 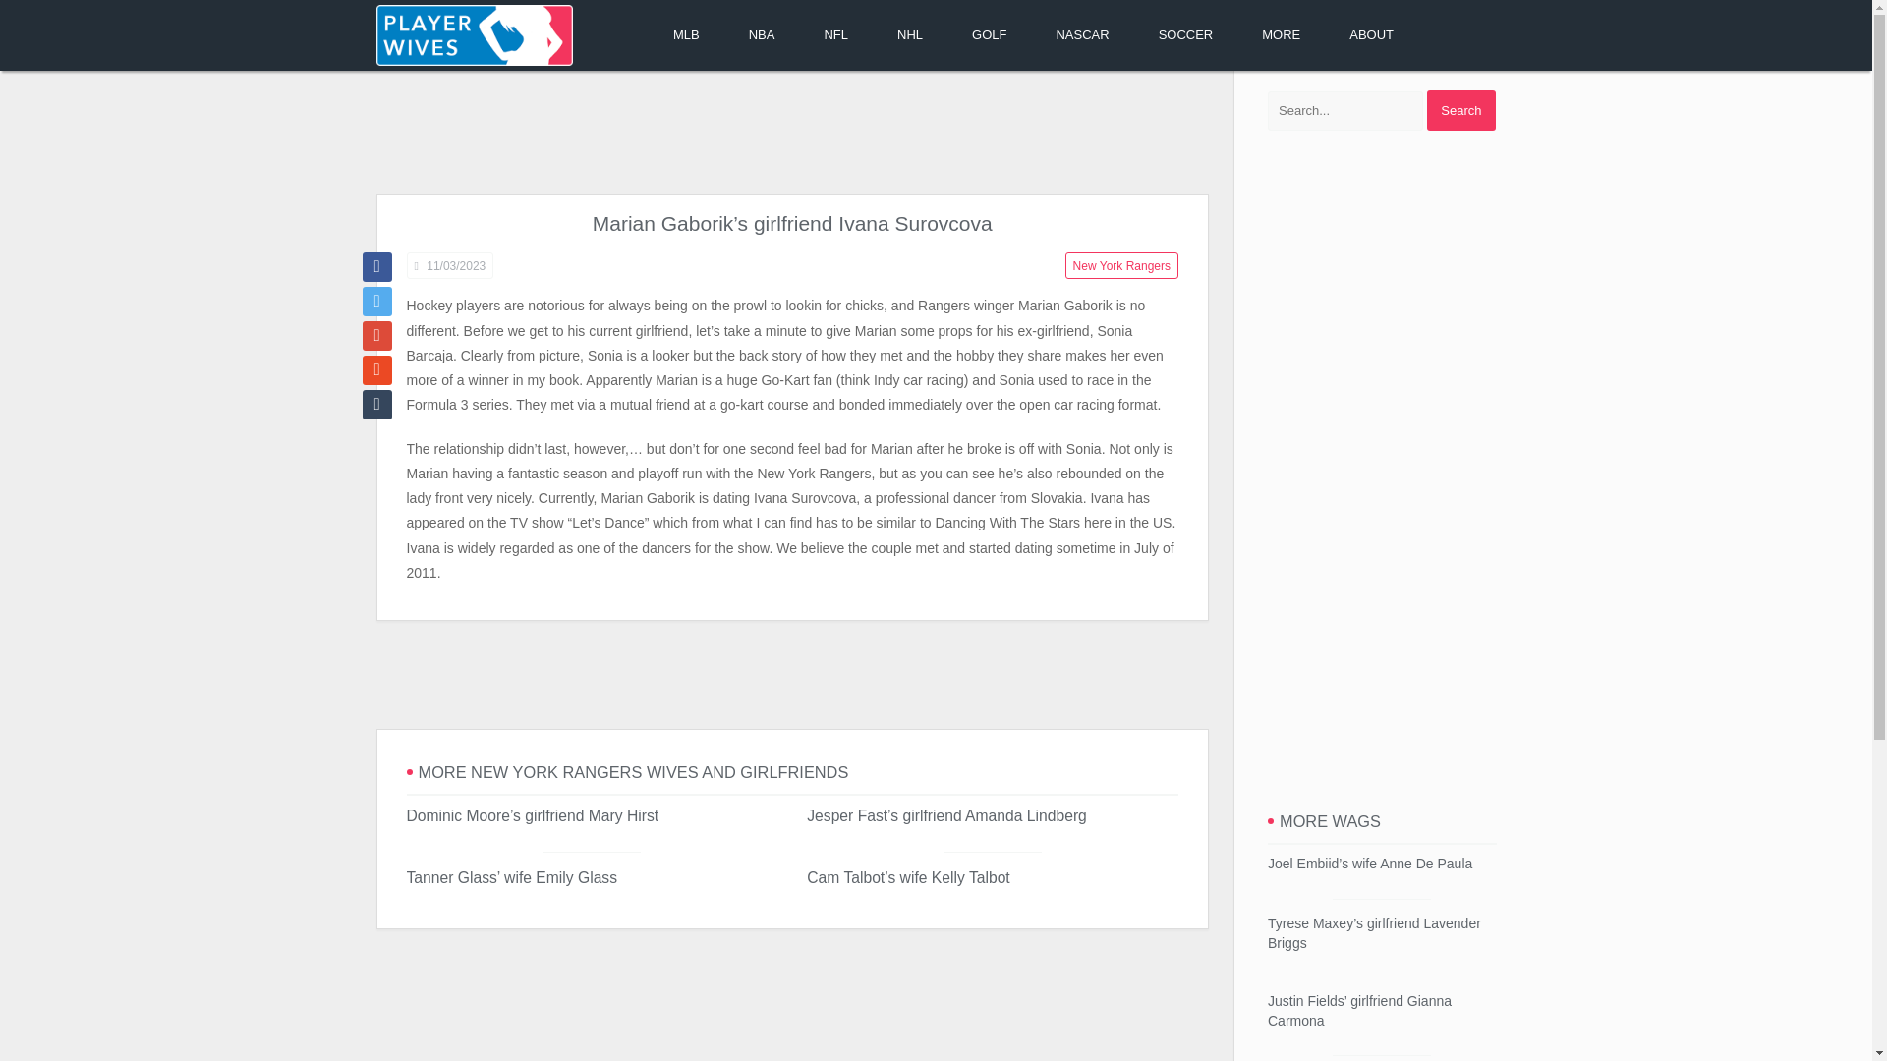 I want to click on GOLF, so click(x=989, y=35).